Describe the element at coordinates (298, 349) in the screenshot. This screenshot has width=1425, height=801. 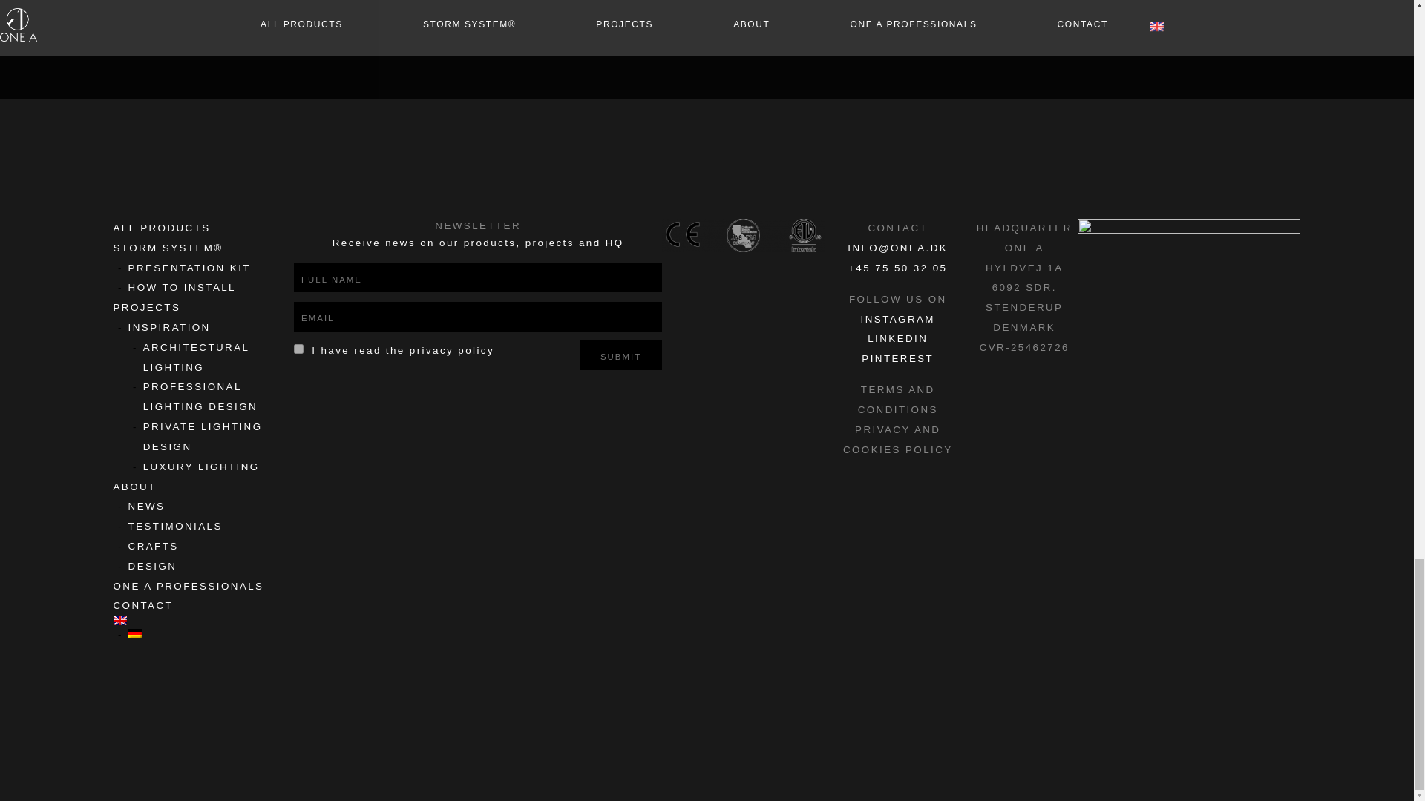
I see `on` at that location.